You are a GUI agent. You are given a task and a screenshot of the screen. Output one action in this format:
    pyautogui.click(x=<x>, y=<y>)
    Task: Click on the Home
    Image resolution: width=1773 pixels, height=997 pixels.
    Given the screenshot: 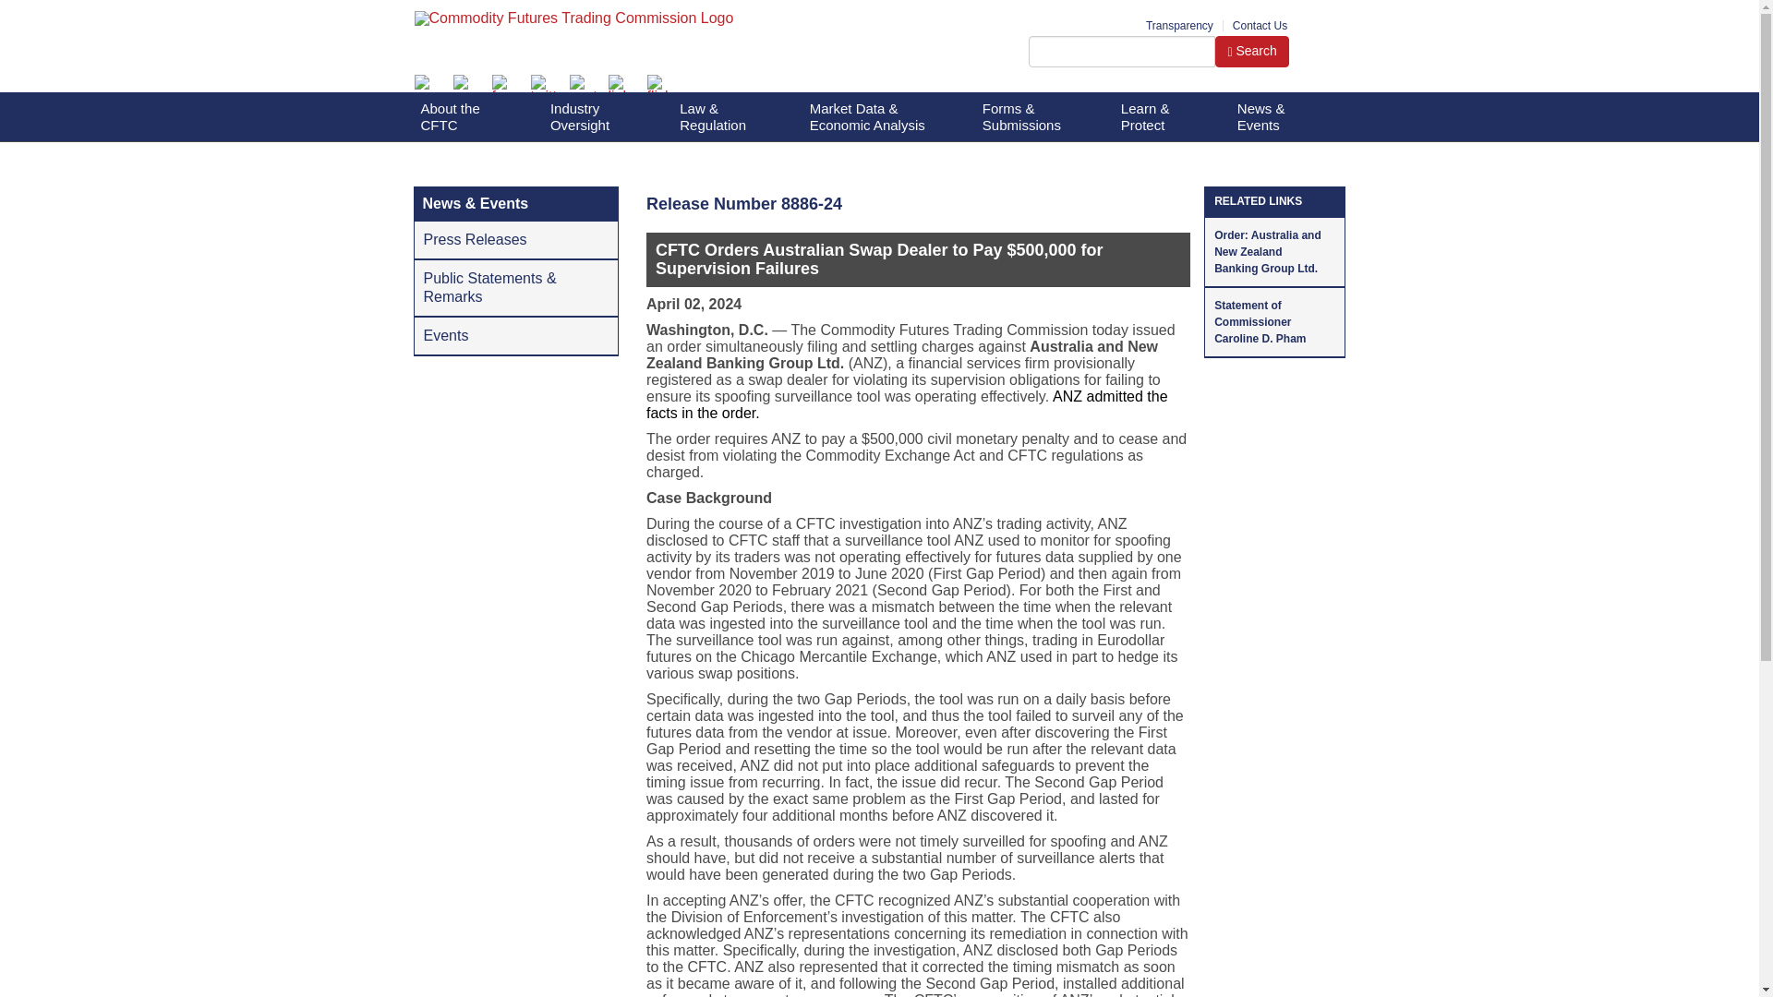 What is the action you would take?
    pyautogui.click(x=672, y=23)
    